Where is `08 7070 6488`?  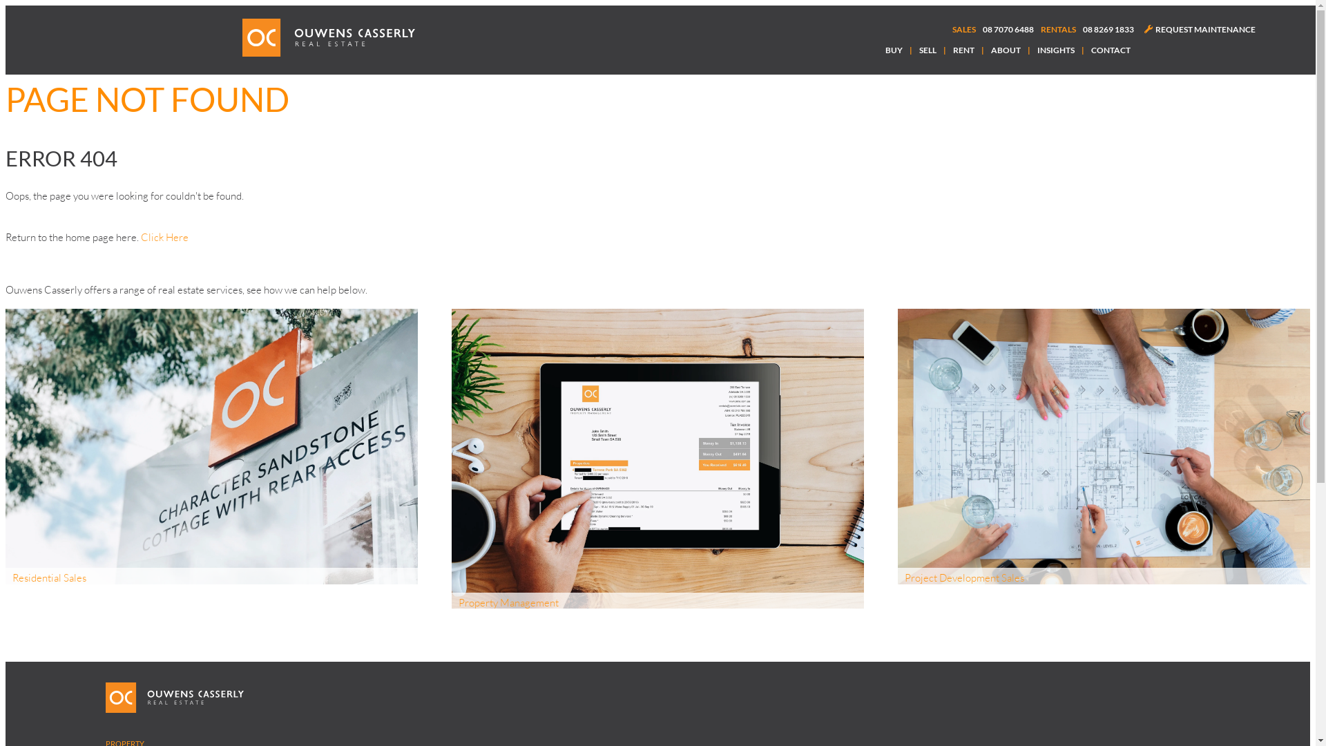
08 7070 6488 is located at coordinates (1008, 30).